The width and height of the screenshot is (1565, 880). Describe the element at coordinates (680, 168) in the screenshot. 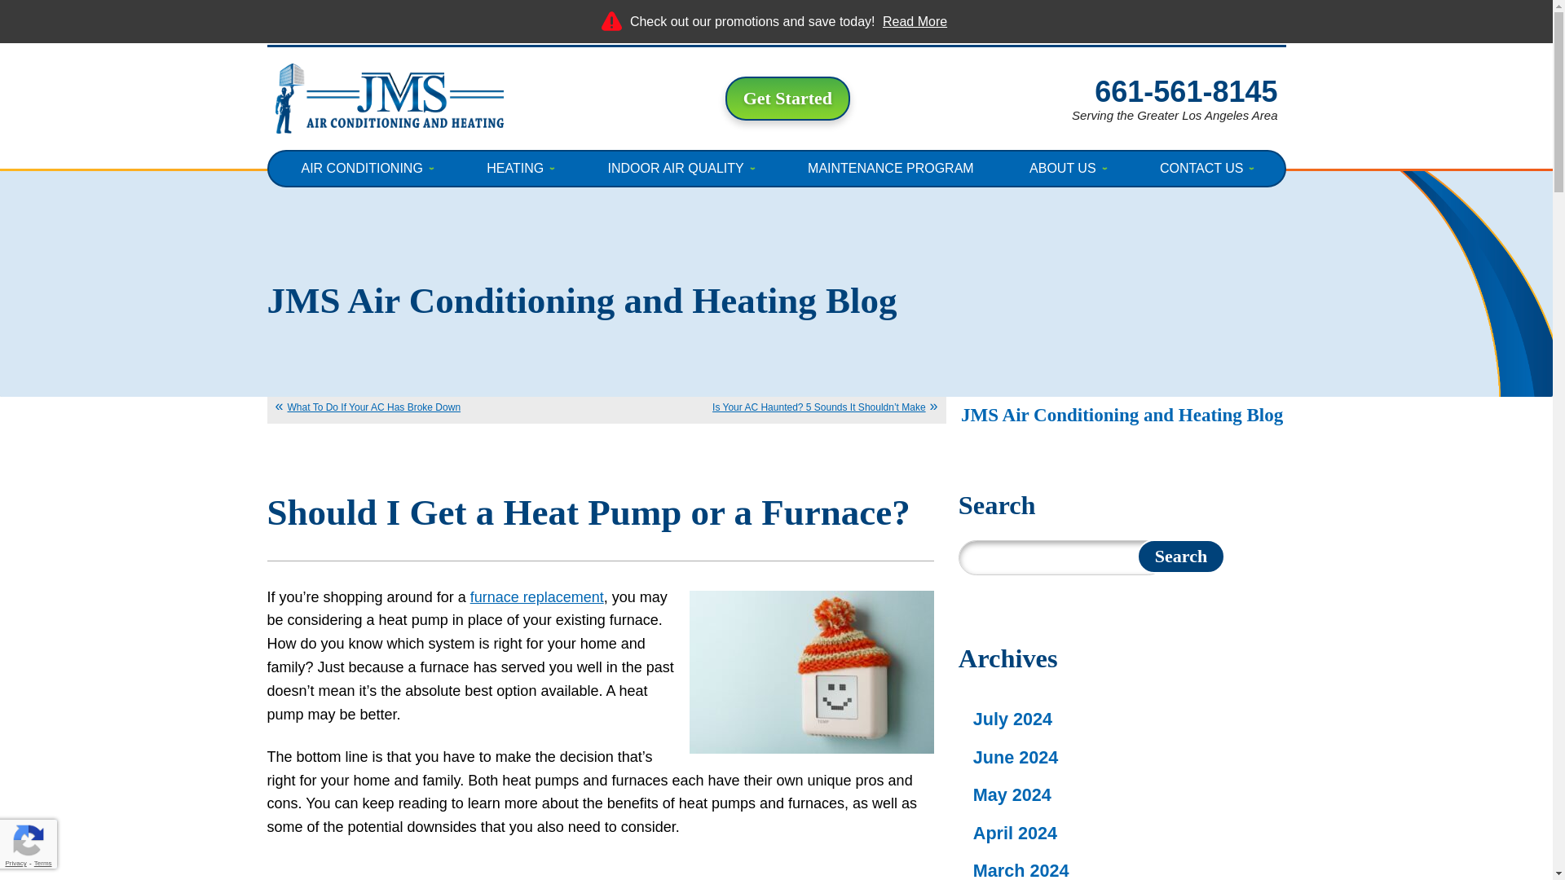

I see `INDOOR AIR QUALITY` at that location.